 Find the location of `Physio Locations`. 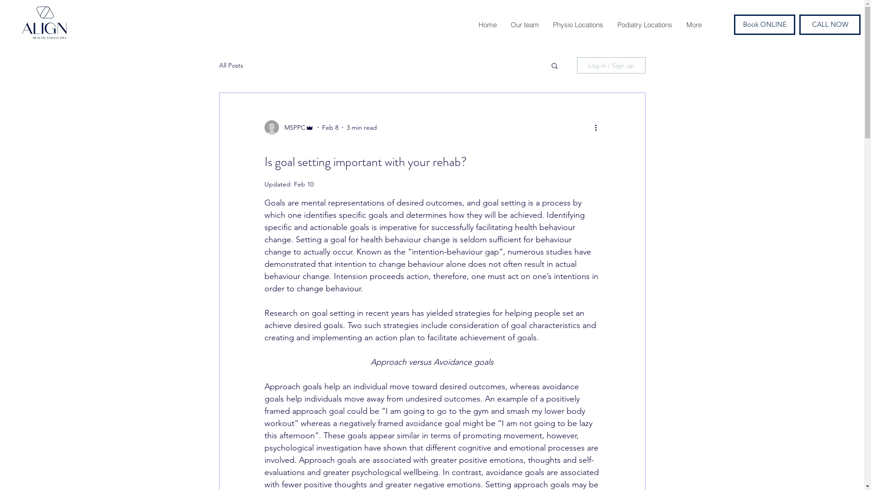

Physio Locations is located at coordinates (578, 25).